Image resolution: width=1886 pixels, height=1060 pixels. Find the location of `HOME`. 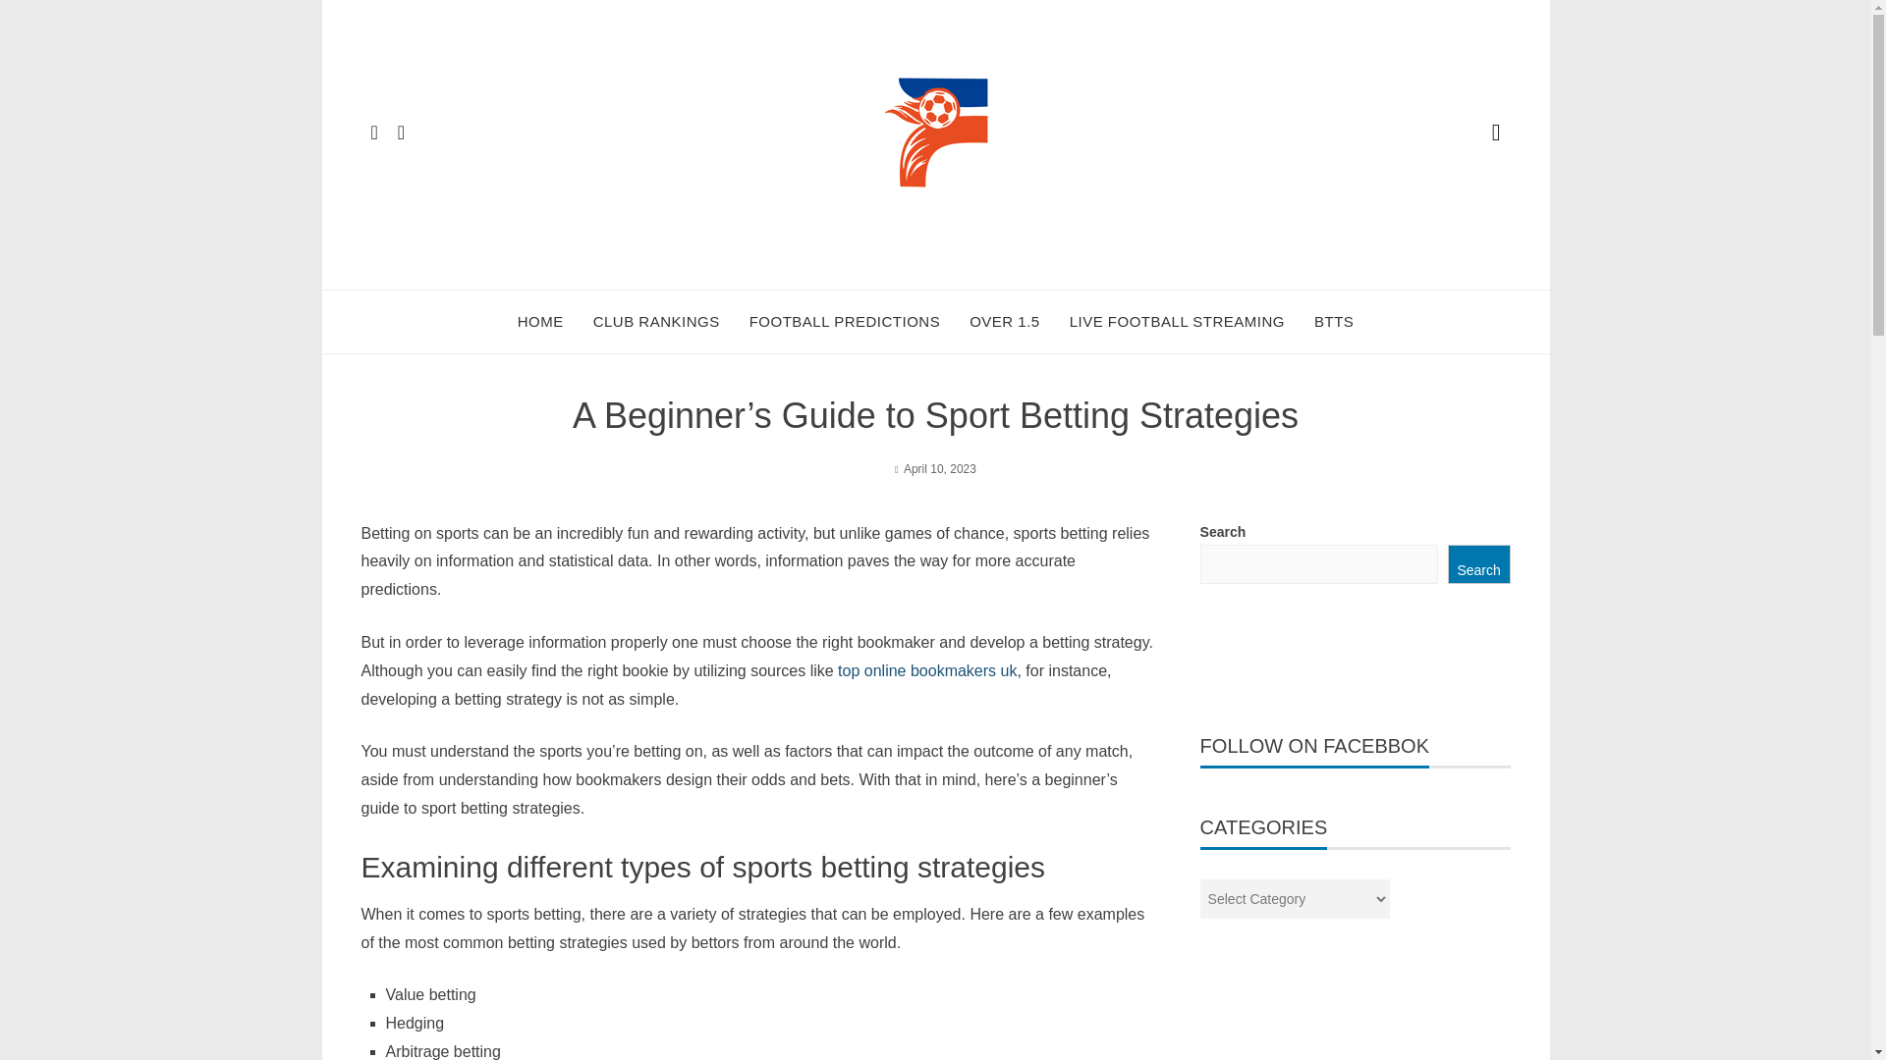

HOME is located at coordinates (540, 322).